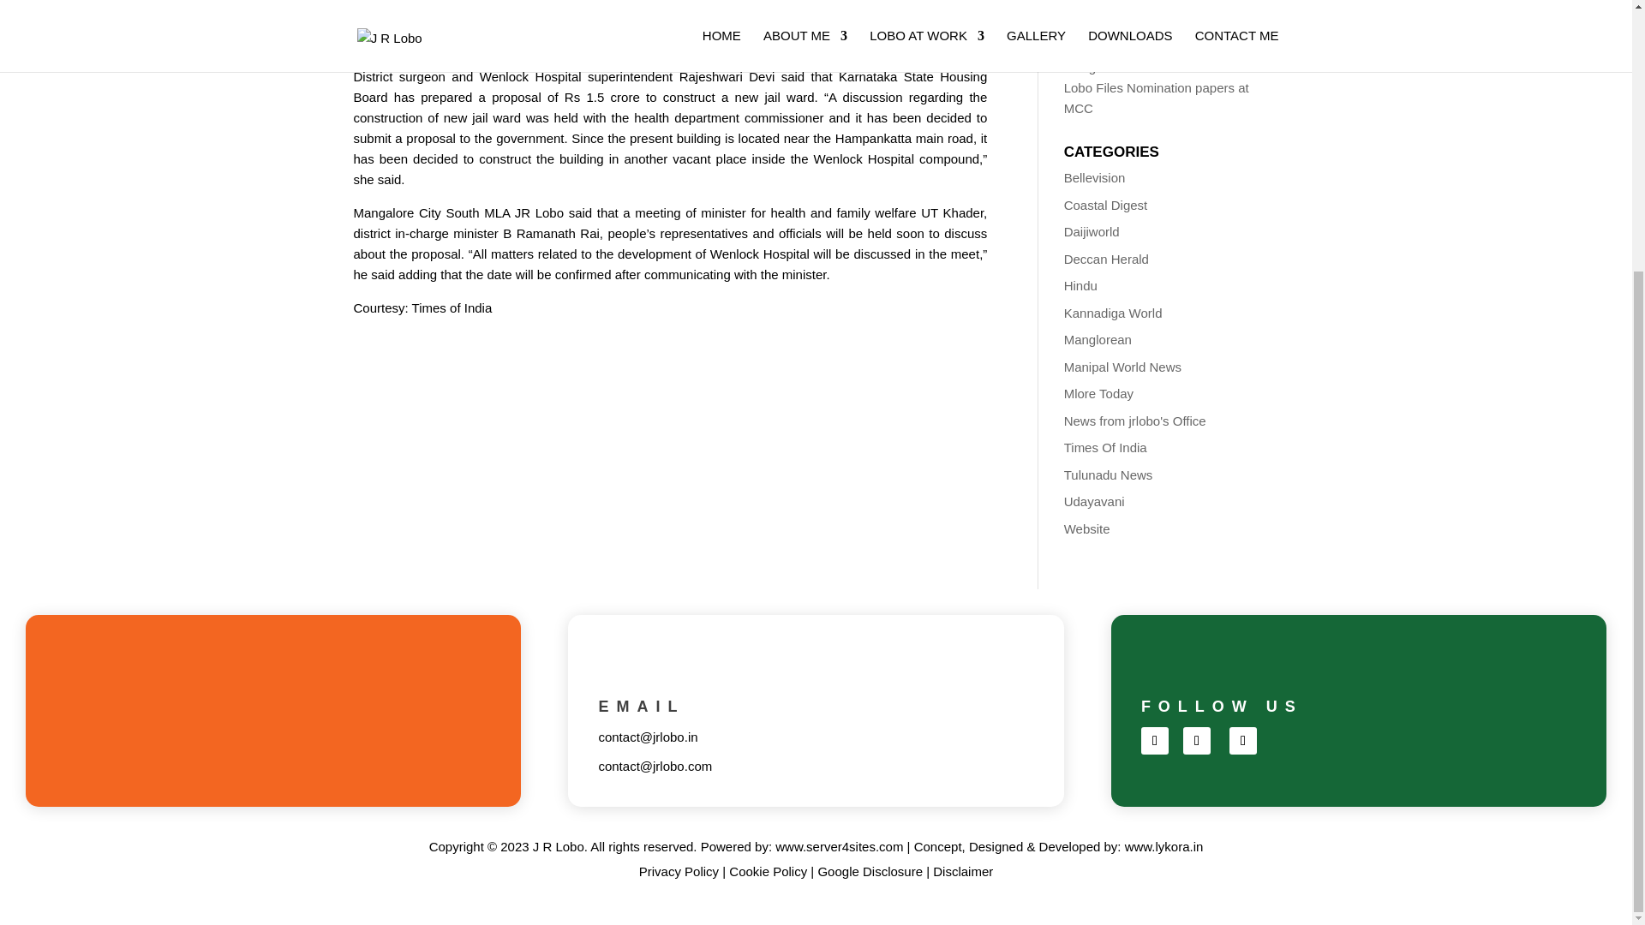 The image size is (1645, 925). I want to click on Tulunadu News, so click(1109, 474).